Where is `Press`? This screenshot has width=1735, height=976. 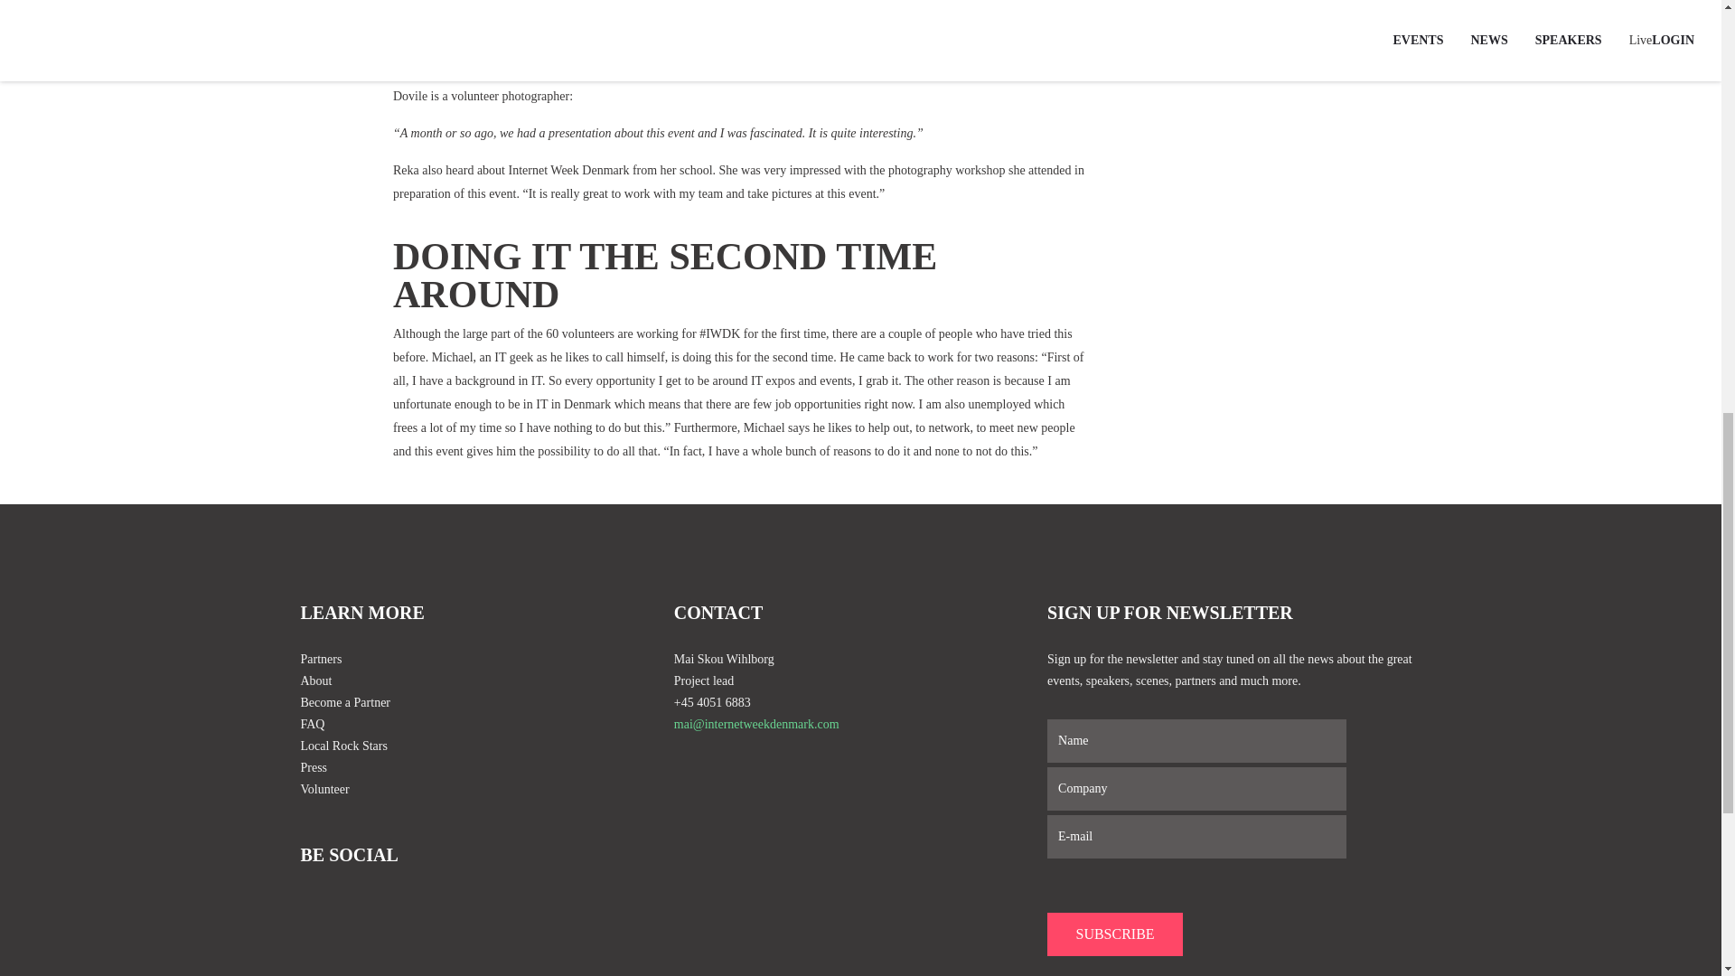
Press is located at coordinates (486, 768).